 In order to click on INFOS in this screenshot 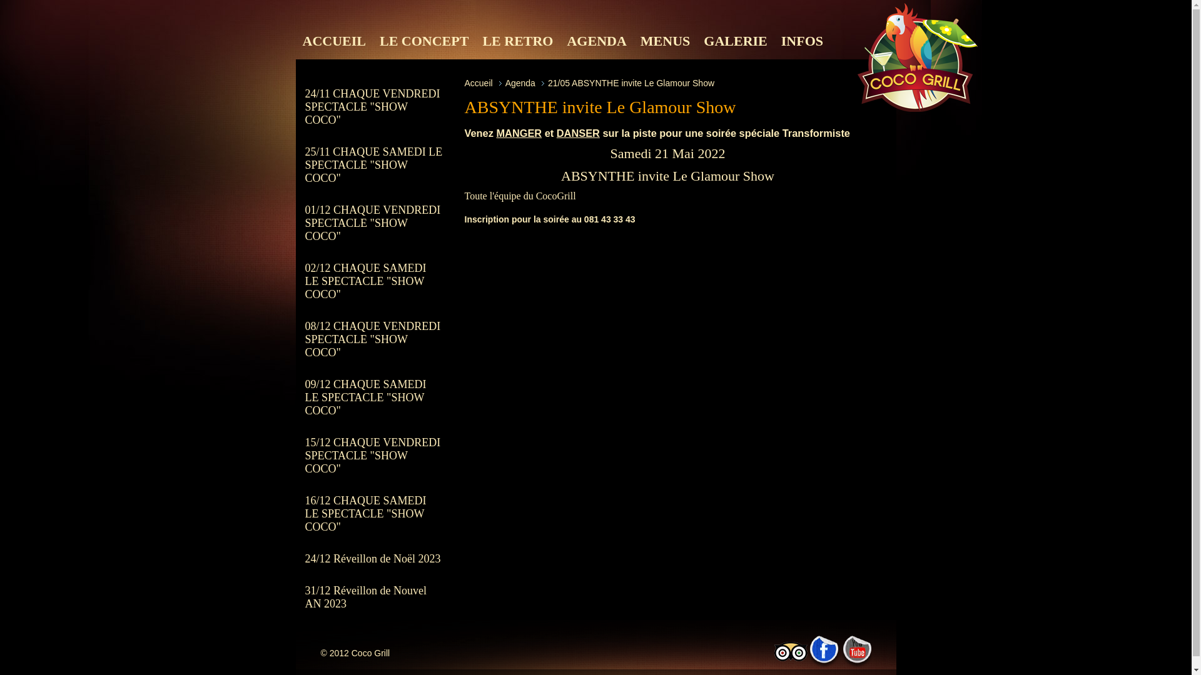, I will do `click(802, 41)`.